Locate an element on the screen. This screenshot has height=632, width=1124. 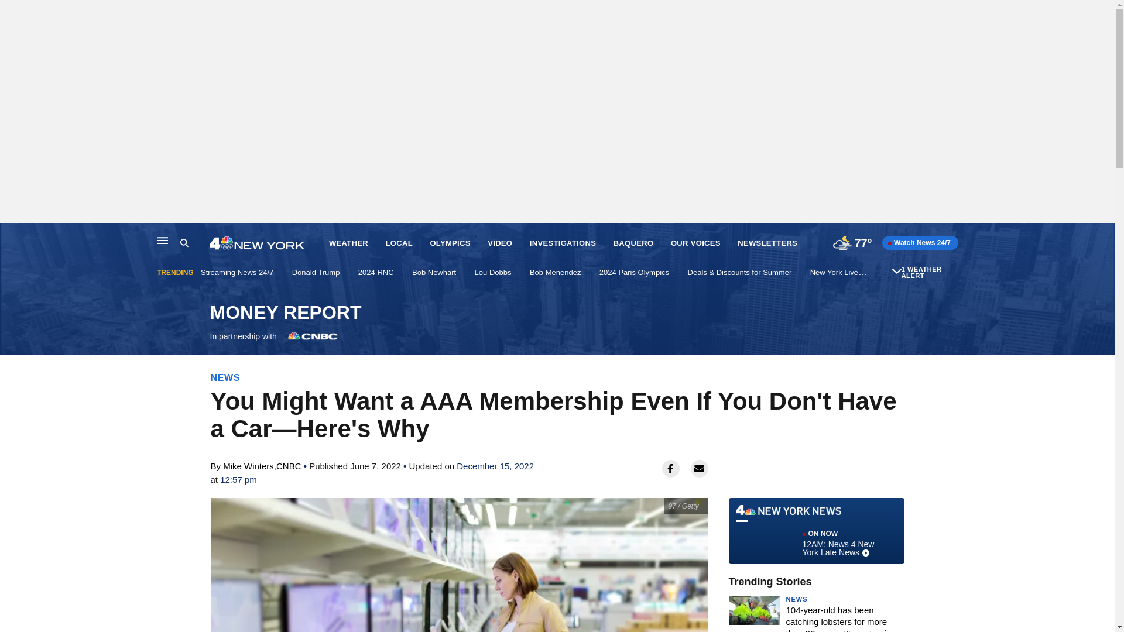
Expand is located at coordinates (897, 270).